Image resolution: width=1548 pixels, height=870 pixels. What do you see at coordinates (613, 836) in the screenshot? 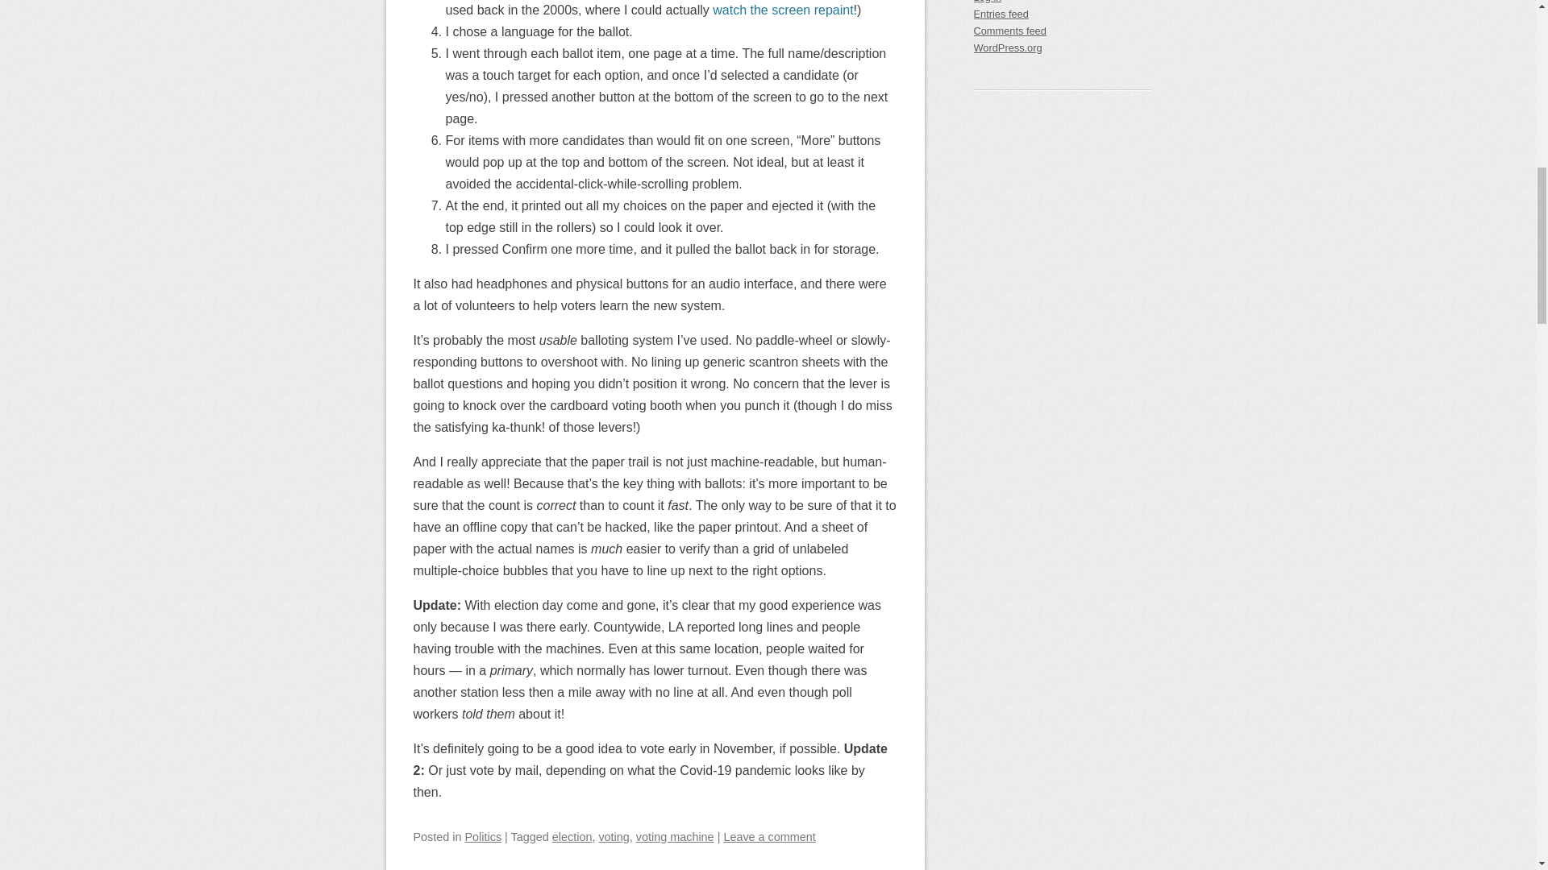
I see `voting` at bounding box center [613, 836].